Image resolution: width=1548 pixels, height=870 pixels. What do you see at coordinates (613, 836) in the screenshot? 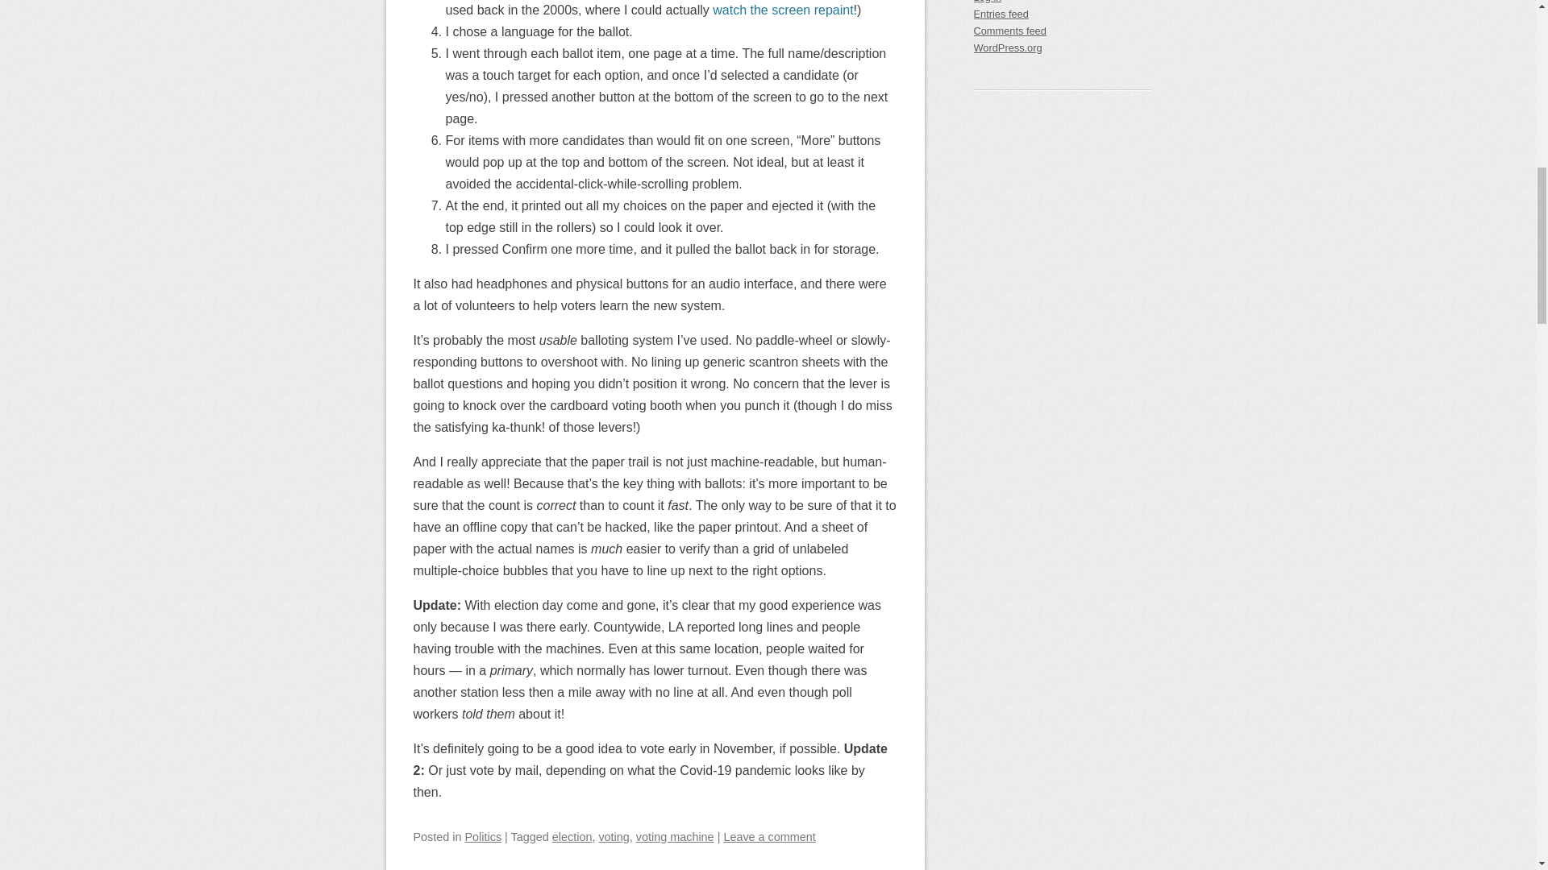
I see `voting` at bounding box center [613, 836].